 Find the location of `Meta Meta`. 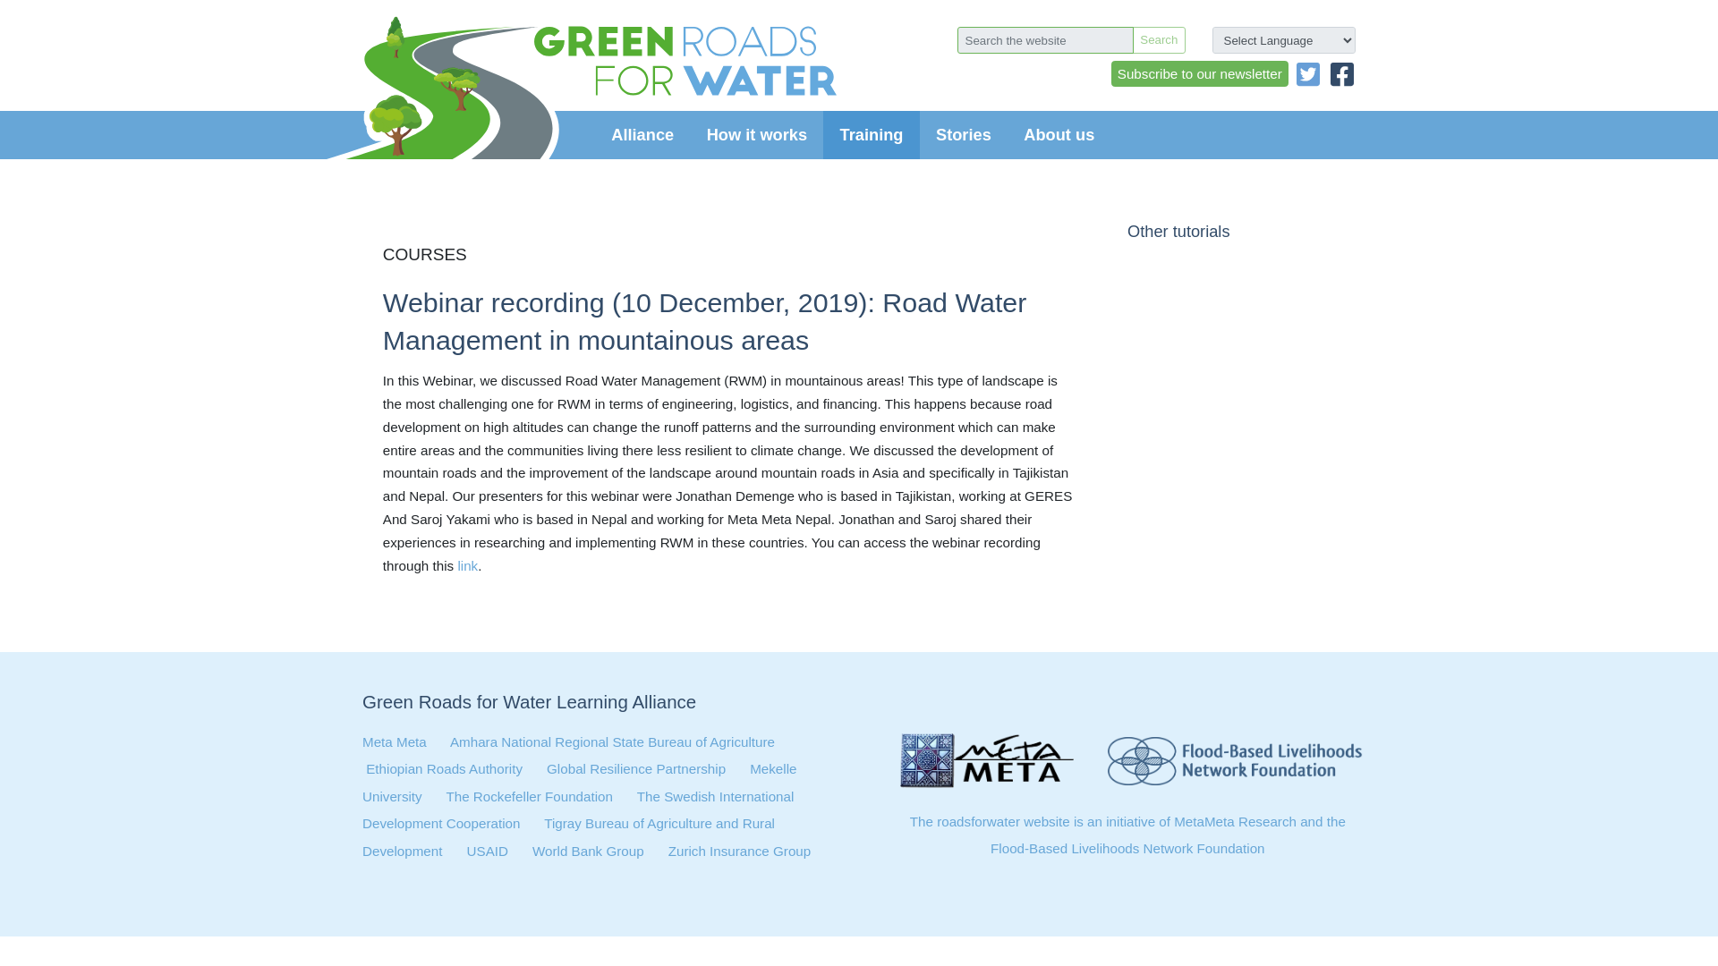

Meta Meta is located at coordinates (394, 741).